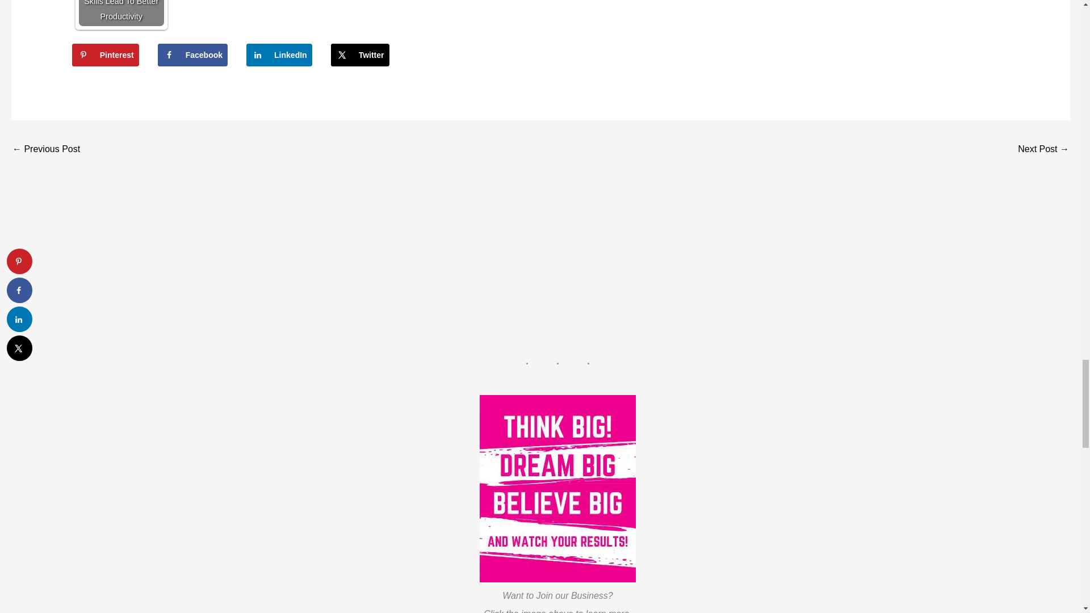 This screenshot has height=613, width=1090. What do you see at coordinates (121, 13) in the screenshot?
I see `Better Organization Skills Lead To Better Productivity` at bounding box center [121, 13].